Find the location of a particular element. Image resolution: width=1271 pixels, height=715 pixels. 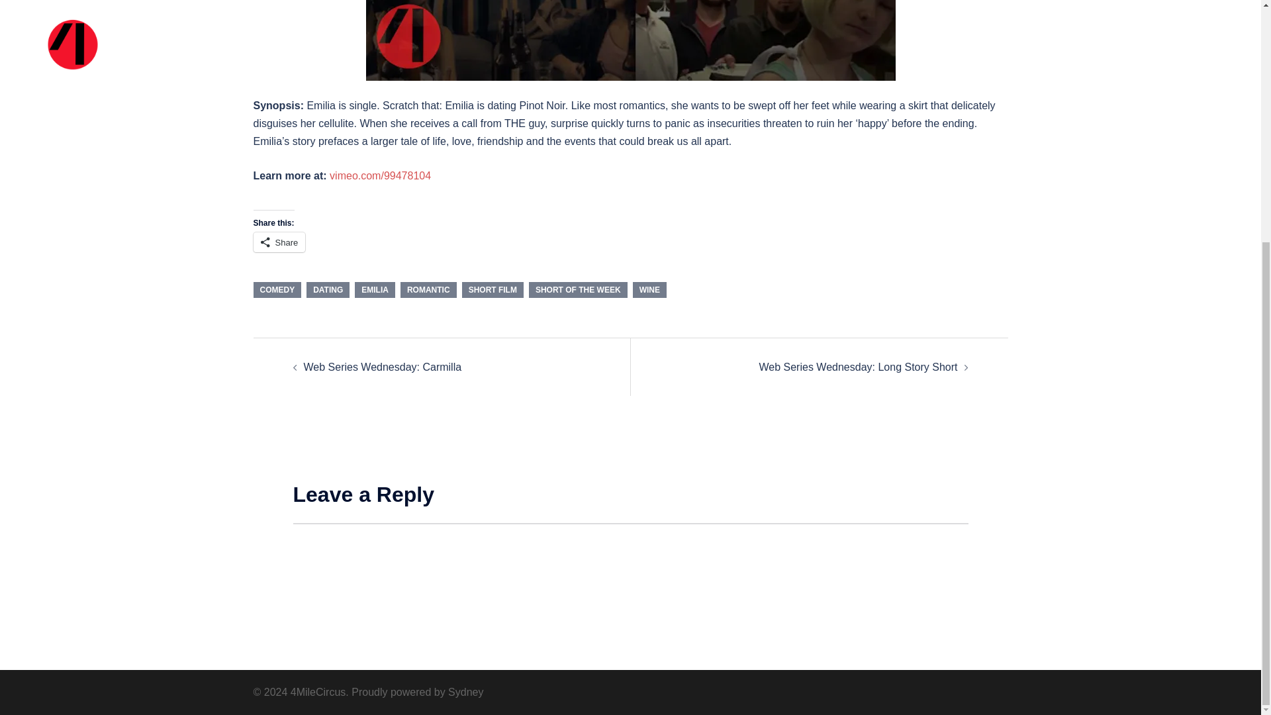

COMEDY is located at coordinates (277, 290).